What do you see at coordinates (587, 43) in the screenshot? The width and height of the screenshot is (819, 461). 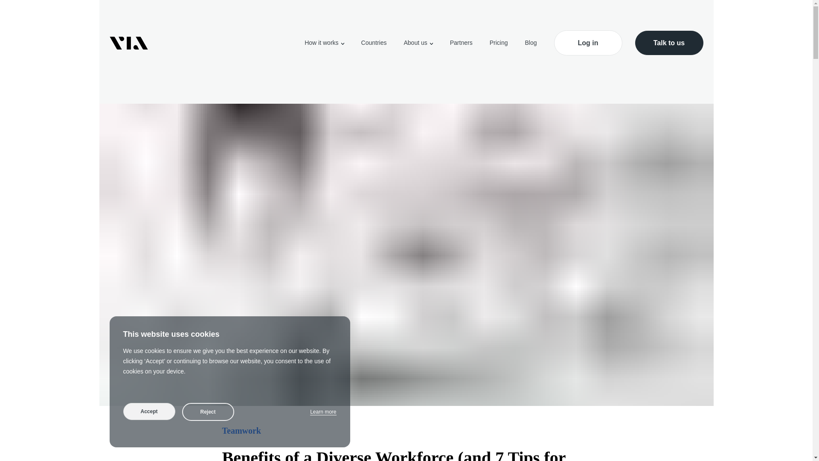 I see `Log in` at bounding box center [587, 43].